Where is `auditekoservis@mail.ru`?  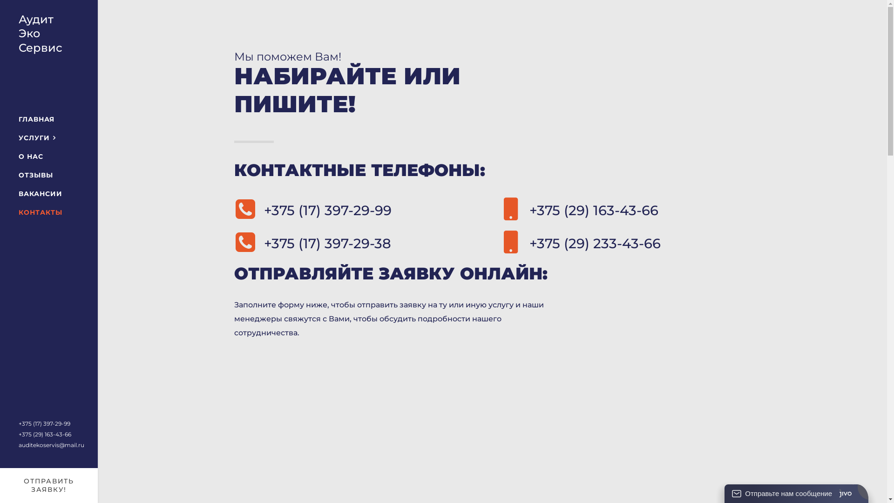 auditekoservis@mail.ru is located at coordinates (51, 445).